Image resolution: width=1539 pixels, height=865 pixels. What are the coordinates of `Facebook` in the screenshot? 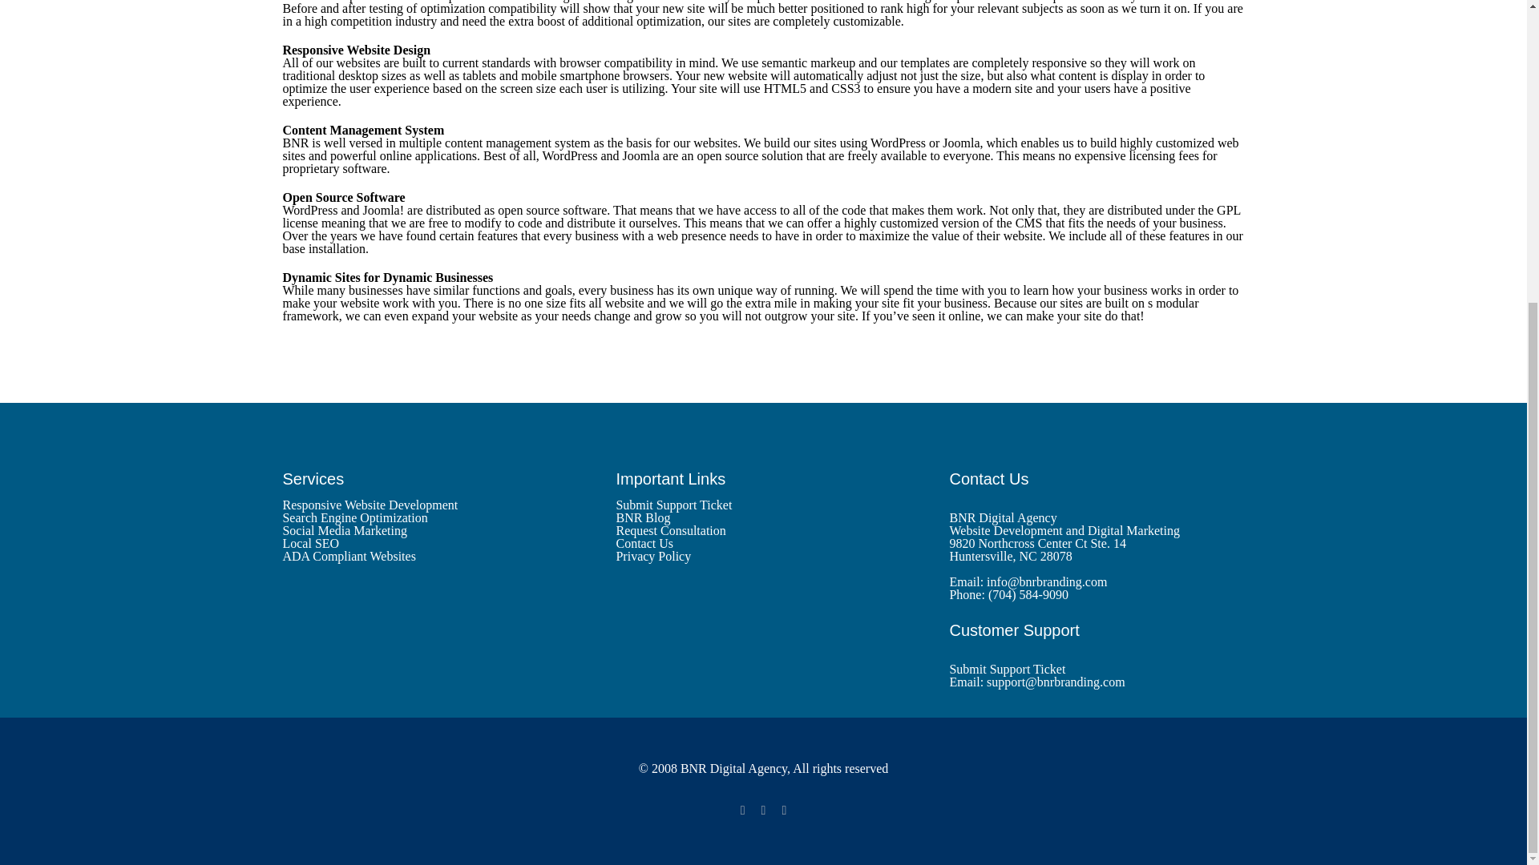 It's located at (742, 811).